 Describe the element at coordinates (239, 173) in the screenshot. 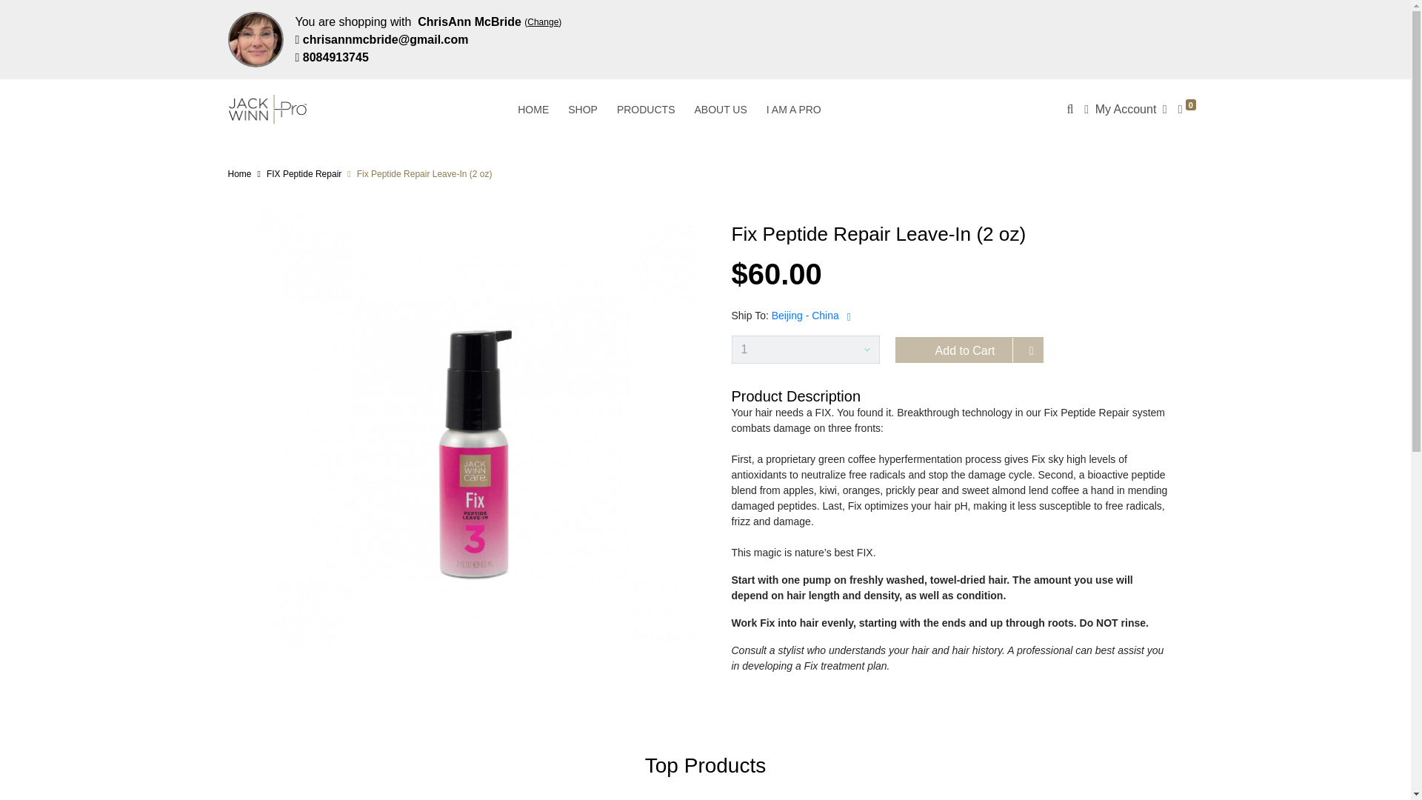

I see `Home` at that location.